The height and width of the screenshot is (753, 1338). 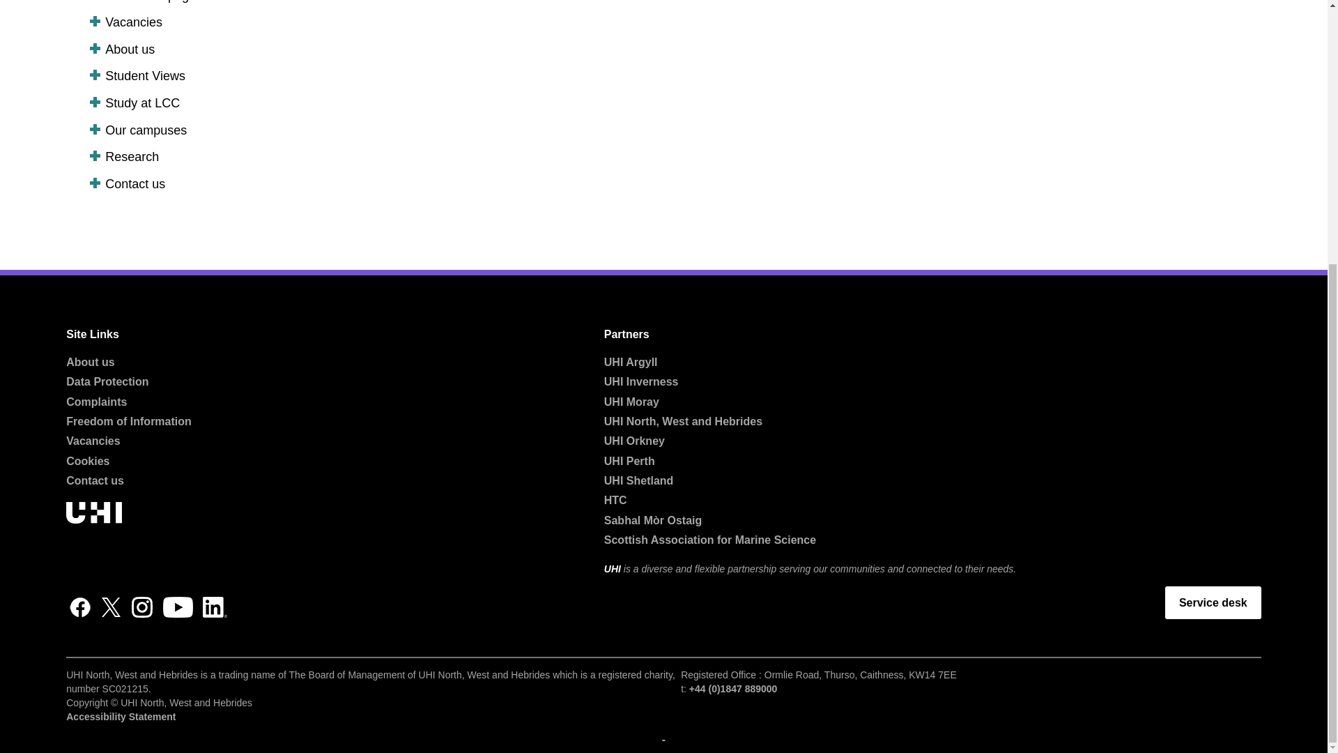 What do you see at coordinates (89, 362) in the screenshot?
I see `About us` at bounding box center [89, 362].